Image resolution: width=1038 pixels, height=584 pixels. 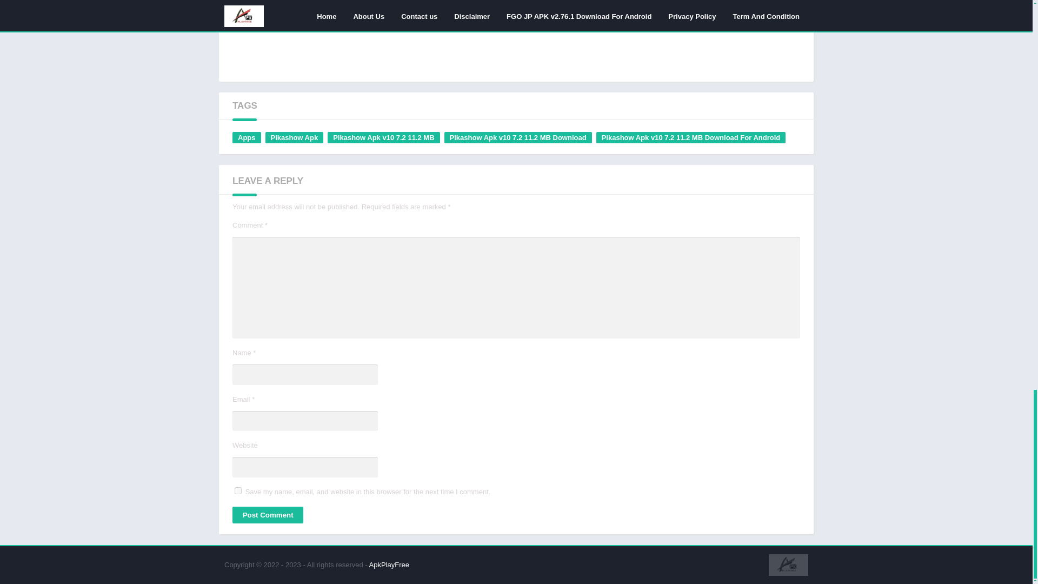 What do you see at coordinates (268, 515) in the screenshot?
I see `Post Comment` at bounding box center [268, 515].